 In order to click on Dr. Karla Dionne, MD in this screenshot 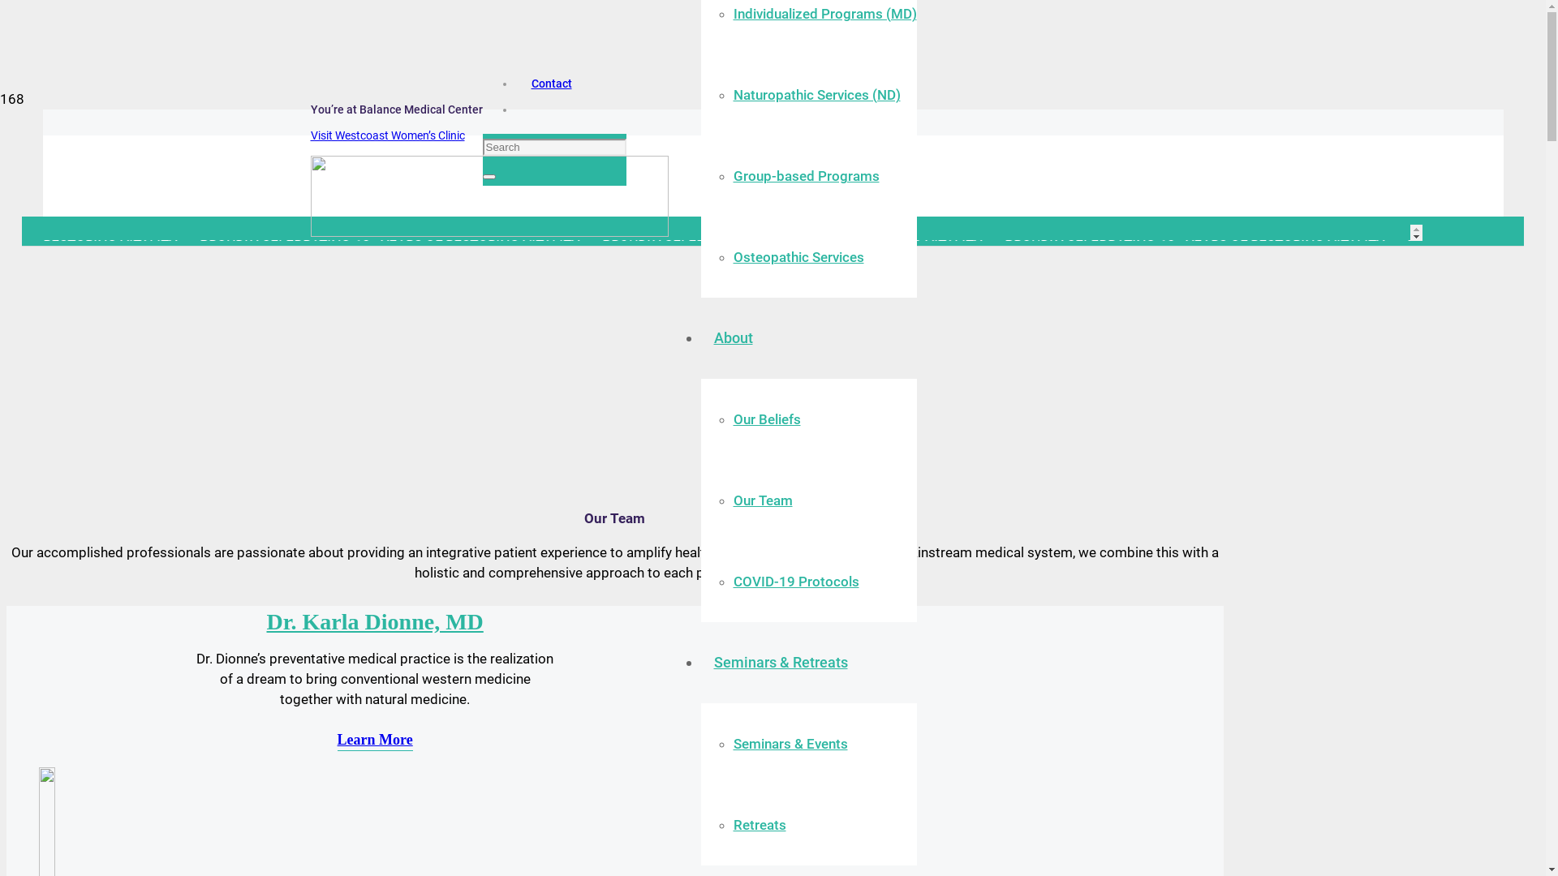, I will do `click(375, 621)`.